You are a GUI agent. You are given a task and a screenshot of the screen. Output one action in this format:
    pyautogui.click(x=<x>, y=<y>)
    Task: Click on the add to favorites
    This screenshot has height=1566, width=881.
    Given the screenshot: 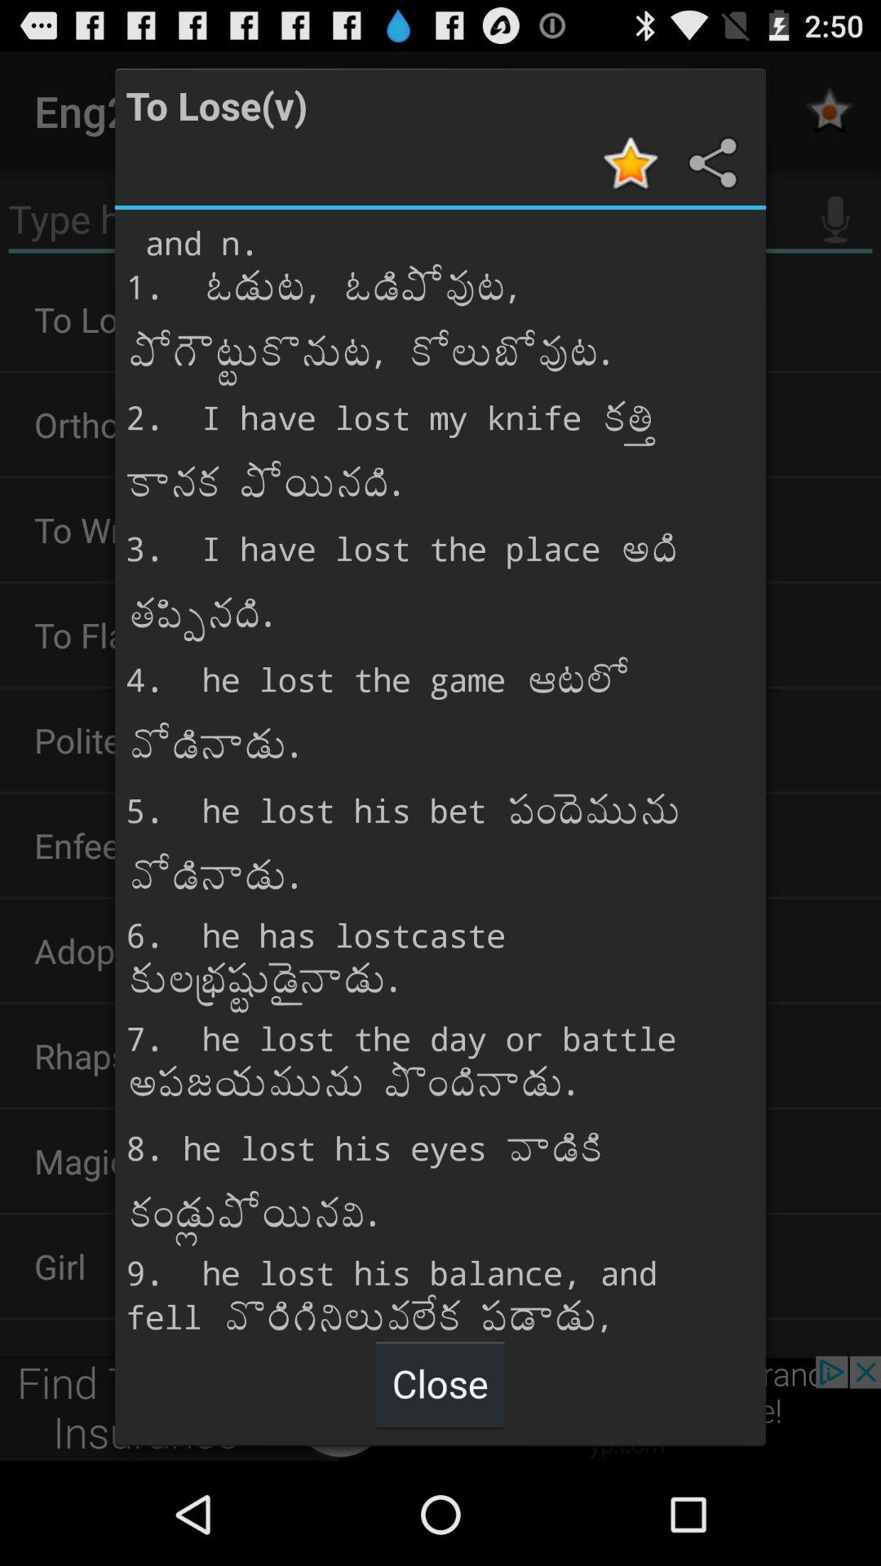 What is the action you would take?
    pyautogui.click(x=633, y=163)
    